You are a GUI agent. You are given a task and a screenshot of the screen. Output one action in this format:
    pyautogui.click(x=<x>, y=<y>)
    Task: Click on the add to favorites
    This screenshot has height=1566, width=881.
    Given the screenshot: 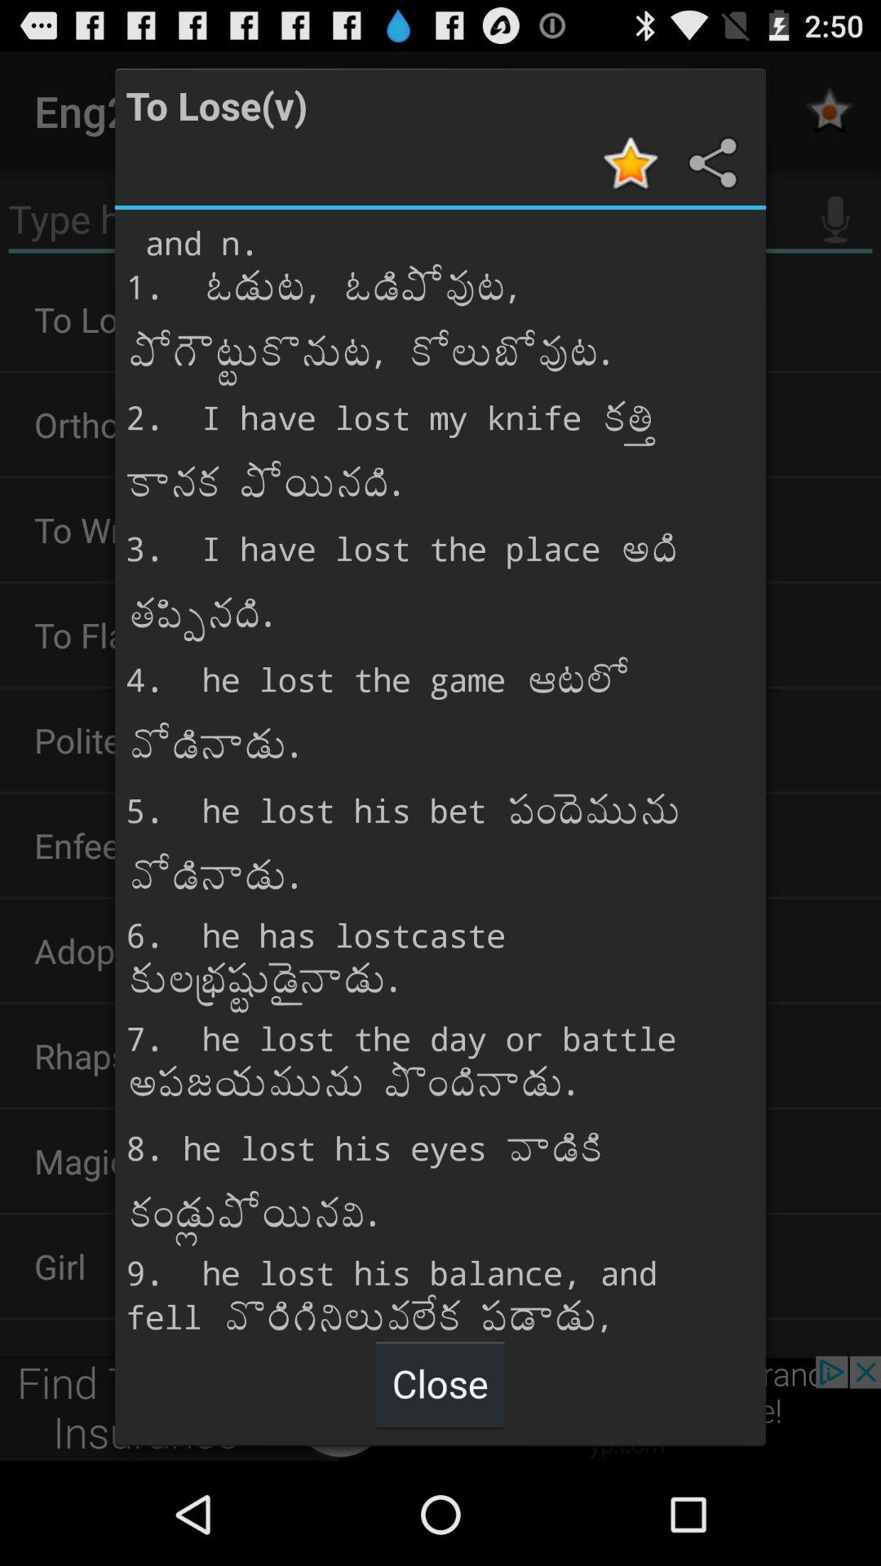 What is the action you would take?
    pyautogui.click(x=633, y=163)
    